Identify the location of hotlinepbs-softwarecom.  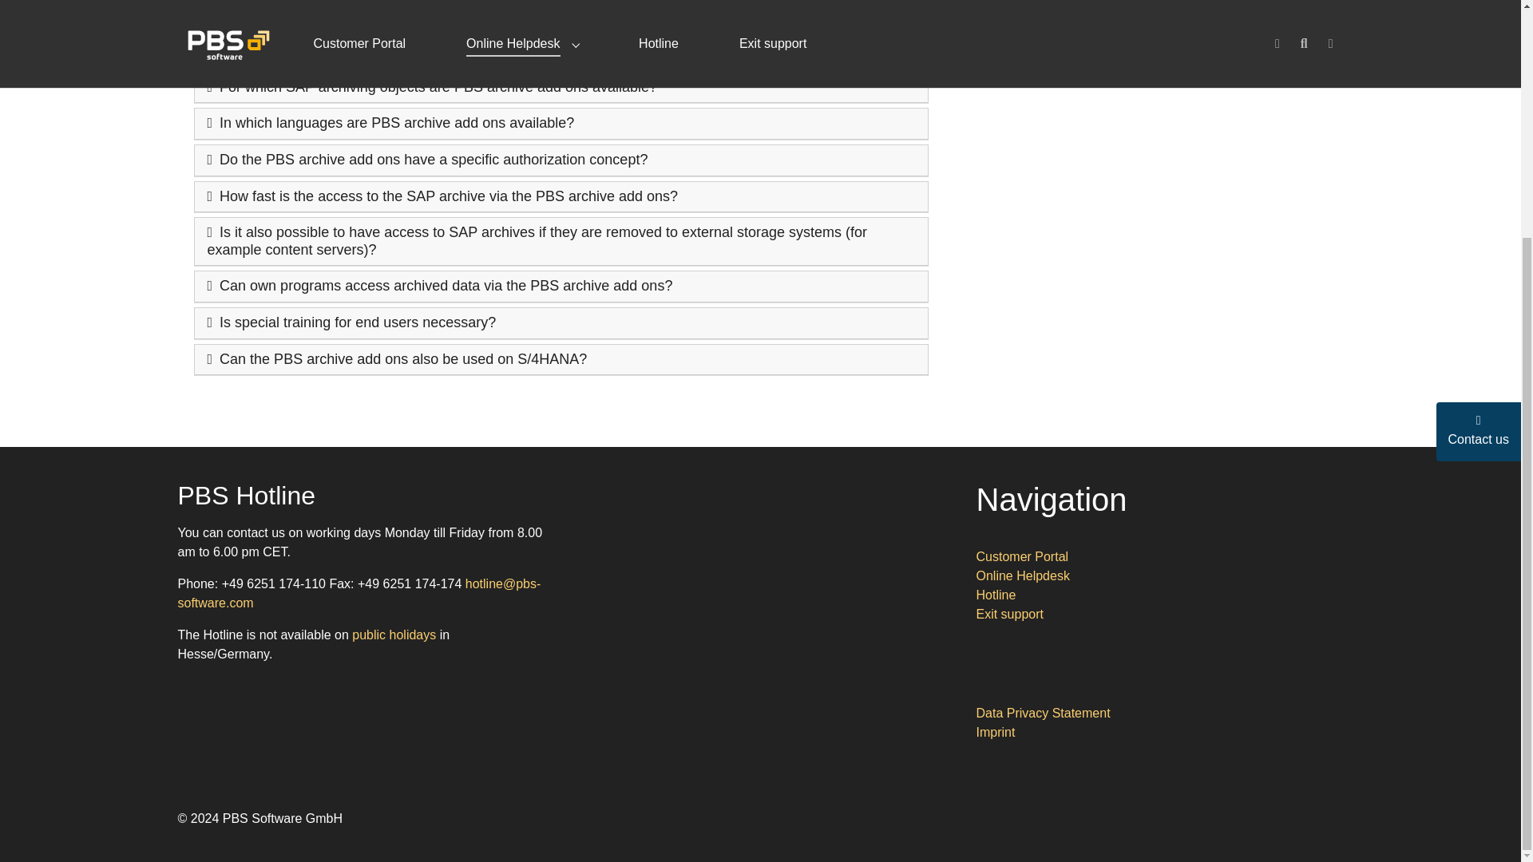
(359, 592).